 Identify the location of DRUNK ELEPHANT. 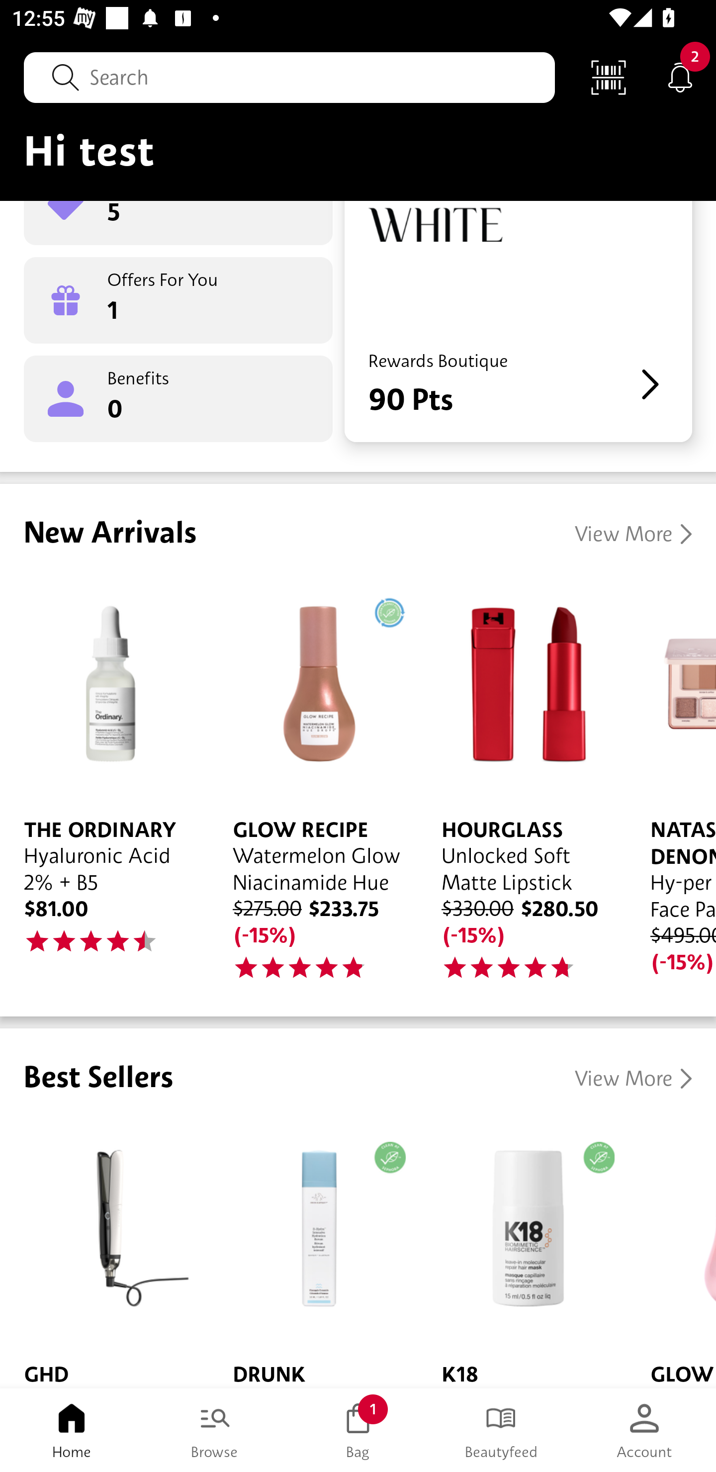
(313, 1253).